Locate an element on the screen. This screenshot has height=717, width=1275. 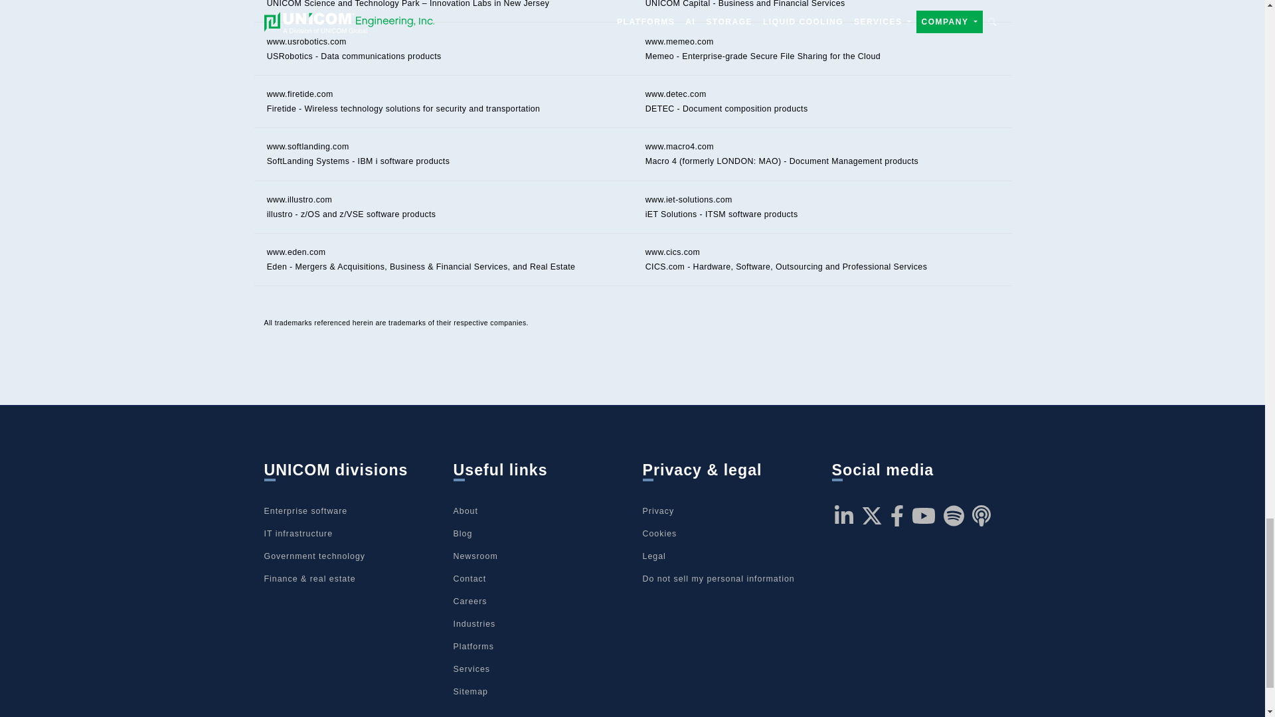
www.iet-solutions.com is located at coordinates (688, 199).